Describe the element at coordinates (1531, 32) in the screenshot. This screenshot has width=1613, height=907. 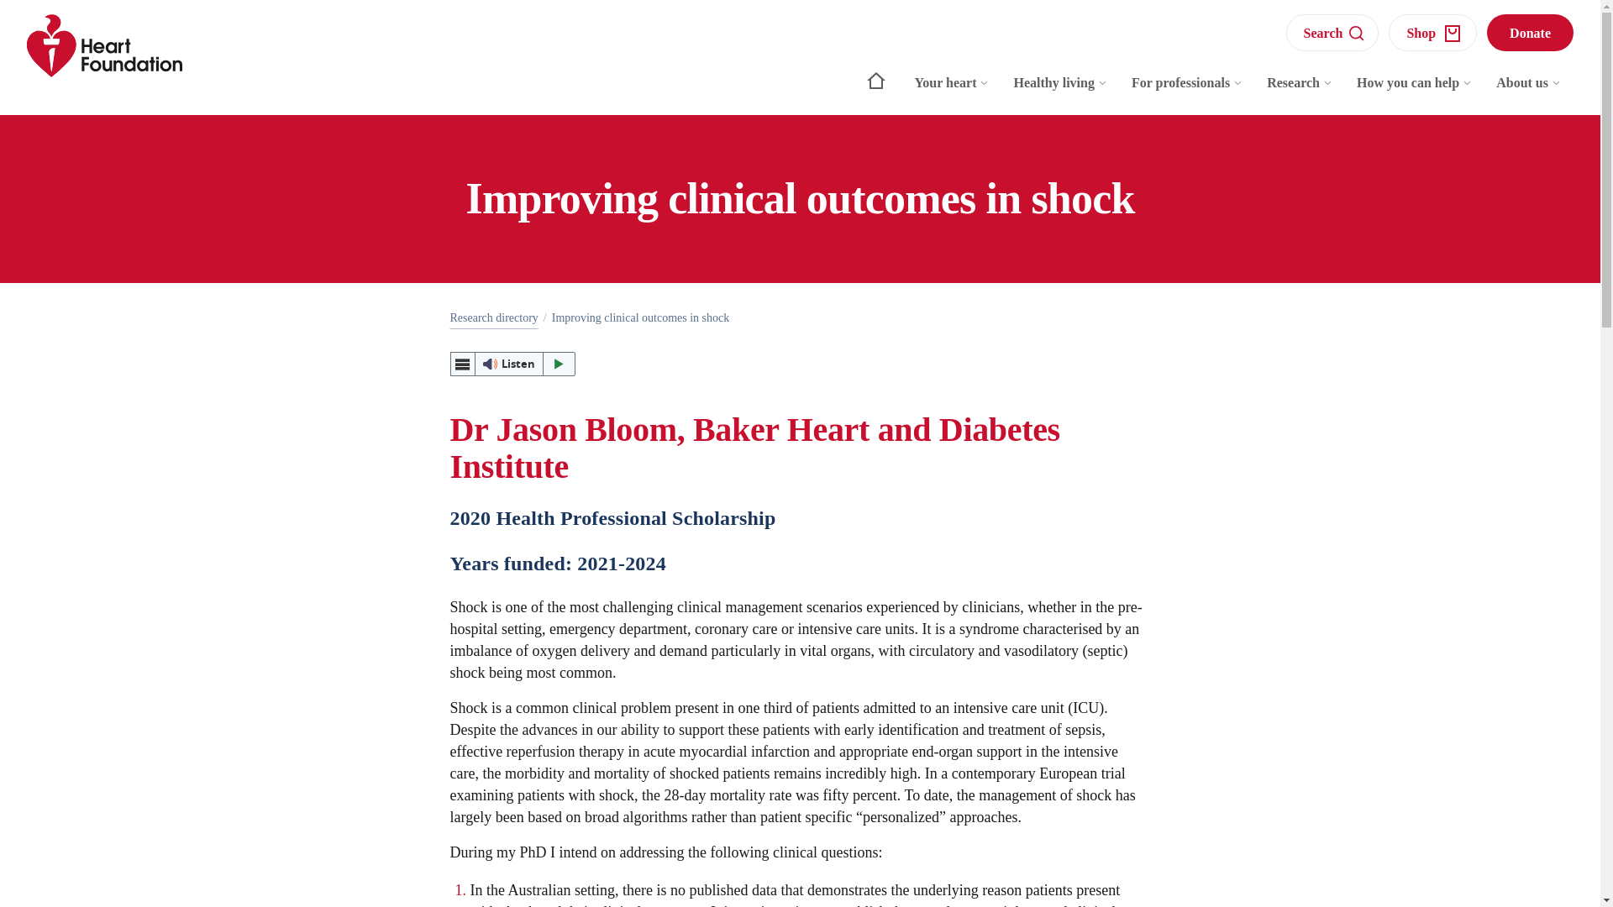
I see `Donate` at that location.